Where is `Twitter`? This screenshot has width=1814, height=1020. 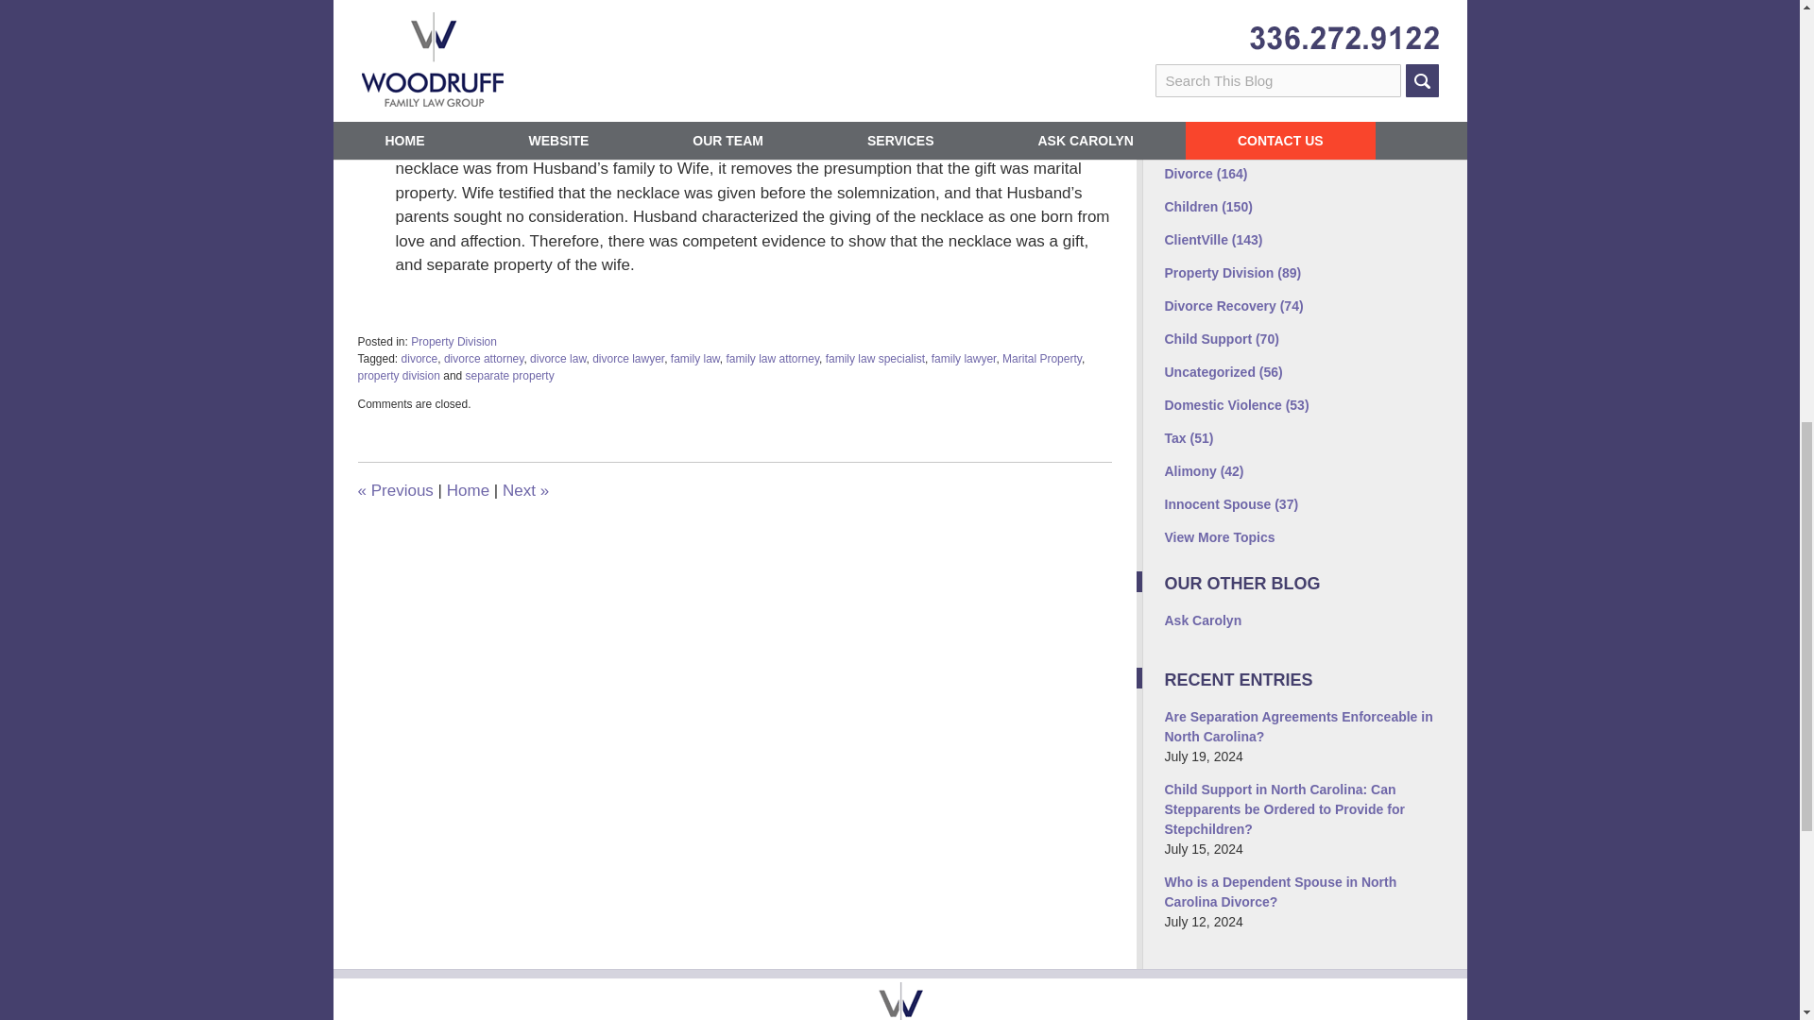 Twitter is located at coordinates (1223, 40).